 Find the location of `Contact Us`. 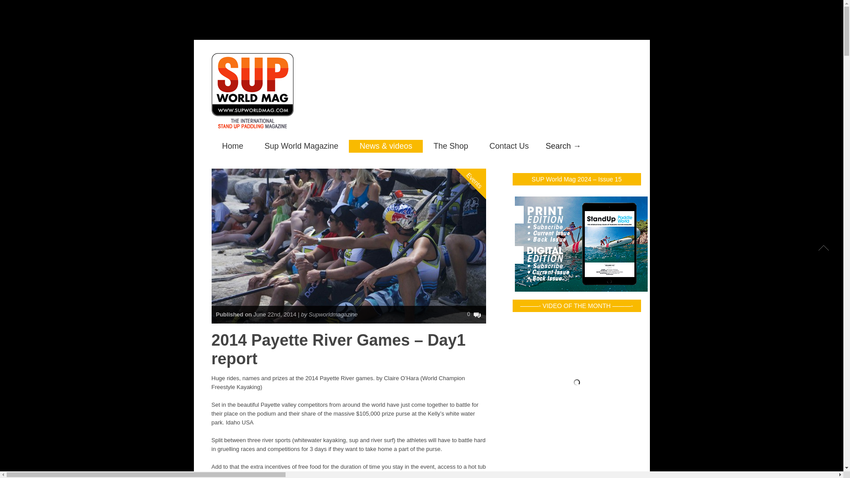

Contact Us is located at coordinates (508, 146).